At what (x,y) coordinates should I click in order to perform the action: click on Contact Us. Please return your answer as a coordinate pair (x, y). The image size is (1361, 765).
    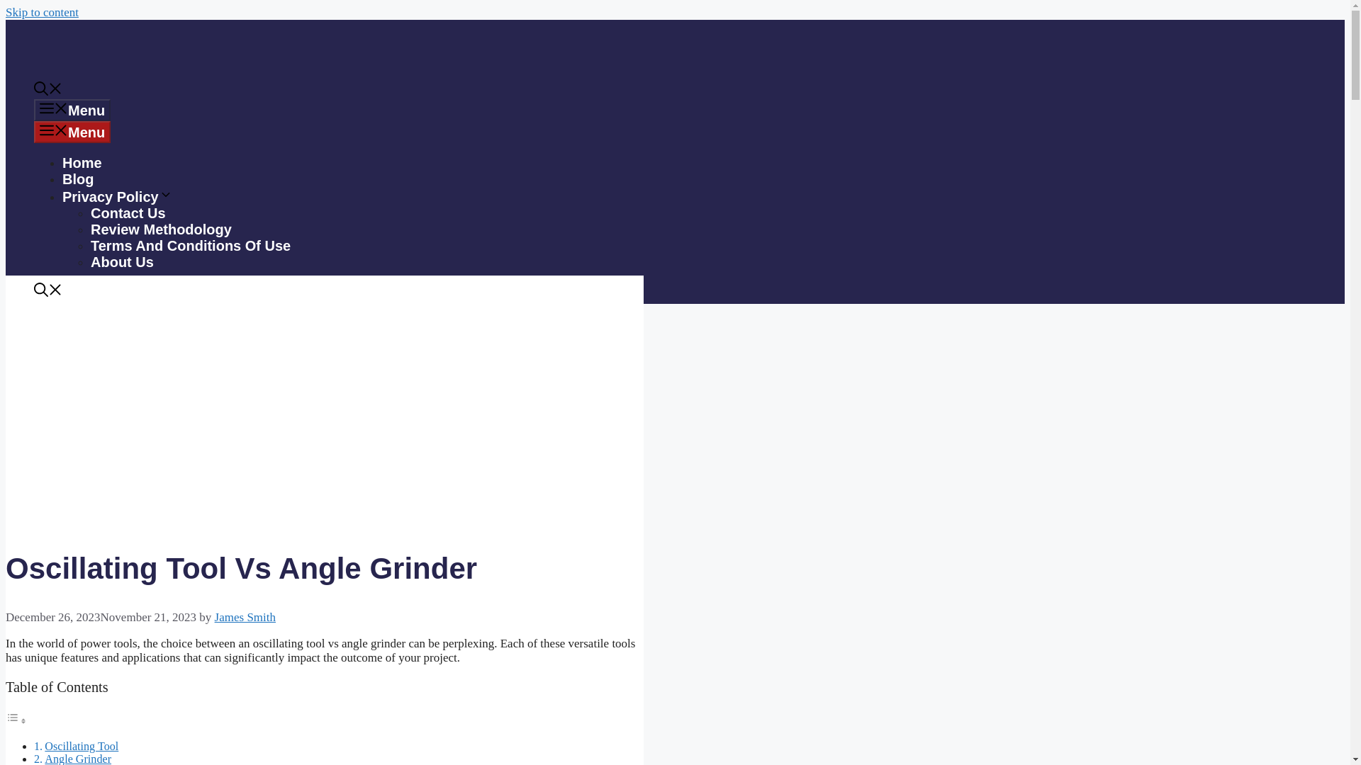
    Looking at the image, I should click on (128, 213).